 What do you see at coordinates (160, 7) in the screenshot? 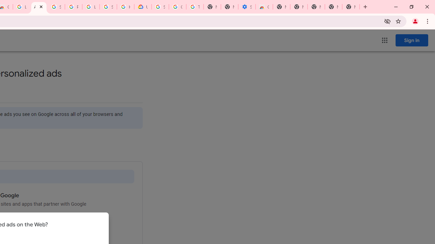
I see `Sign in - Google Accounts` at bounding box center [160, 7].